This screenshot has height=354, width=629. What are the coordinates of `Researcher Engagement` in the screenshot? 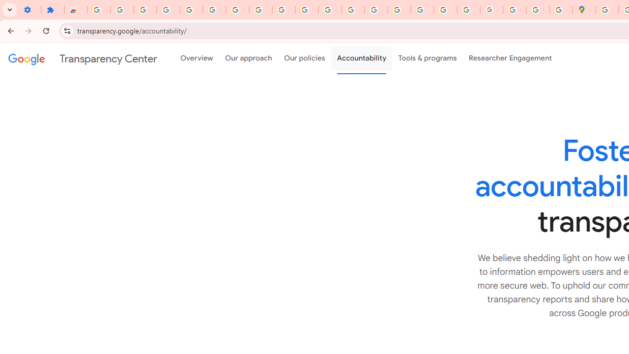 It's located at (510, 59).